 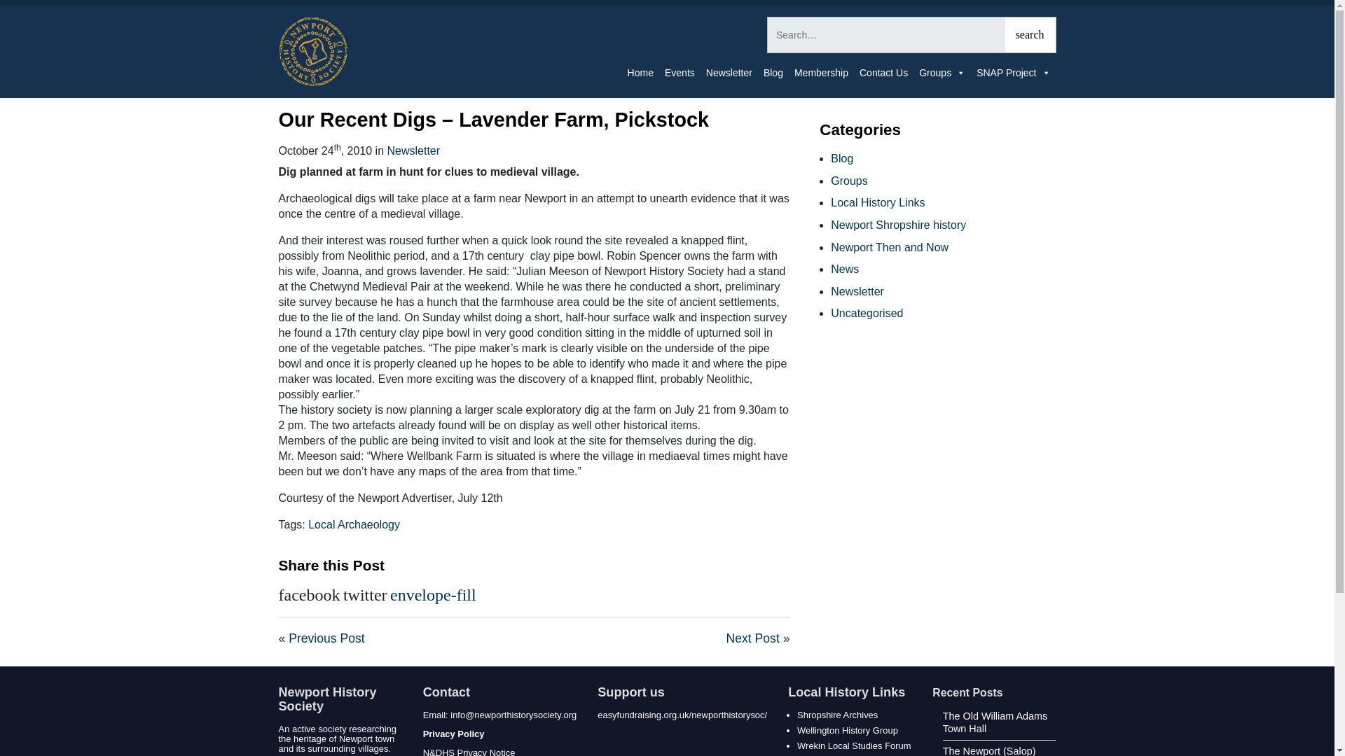 What do you see at coordinates (941, 73) in the screenshot?
I see `Groups` at bounding box center [941, 73].